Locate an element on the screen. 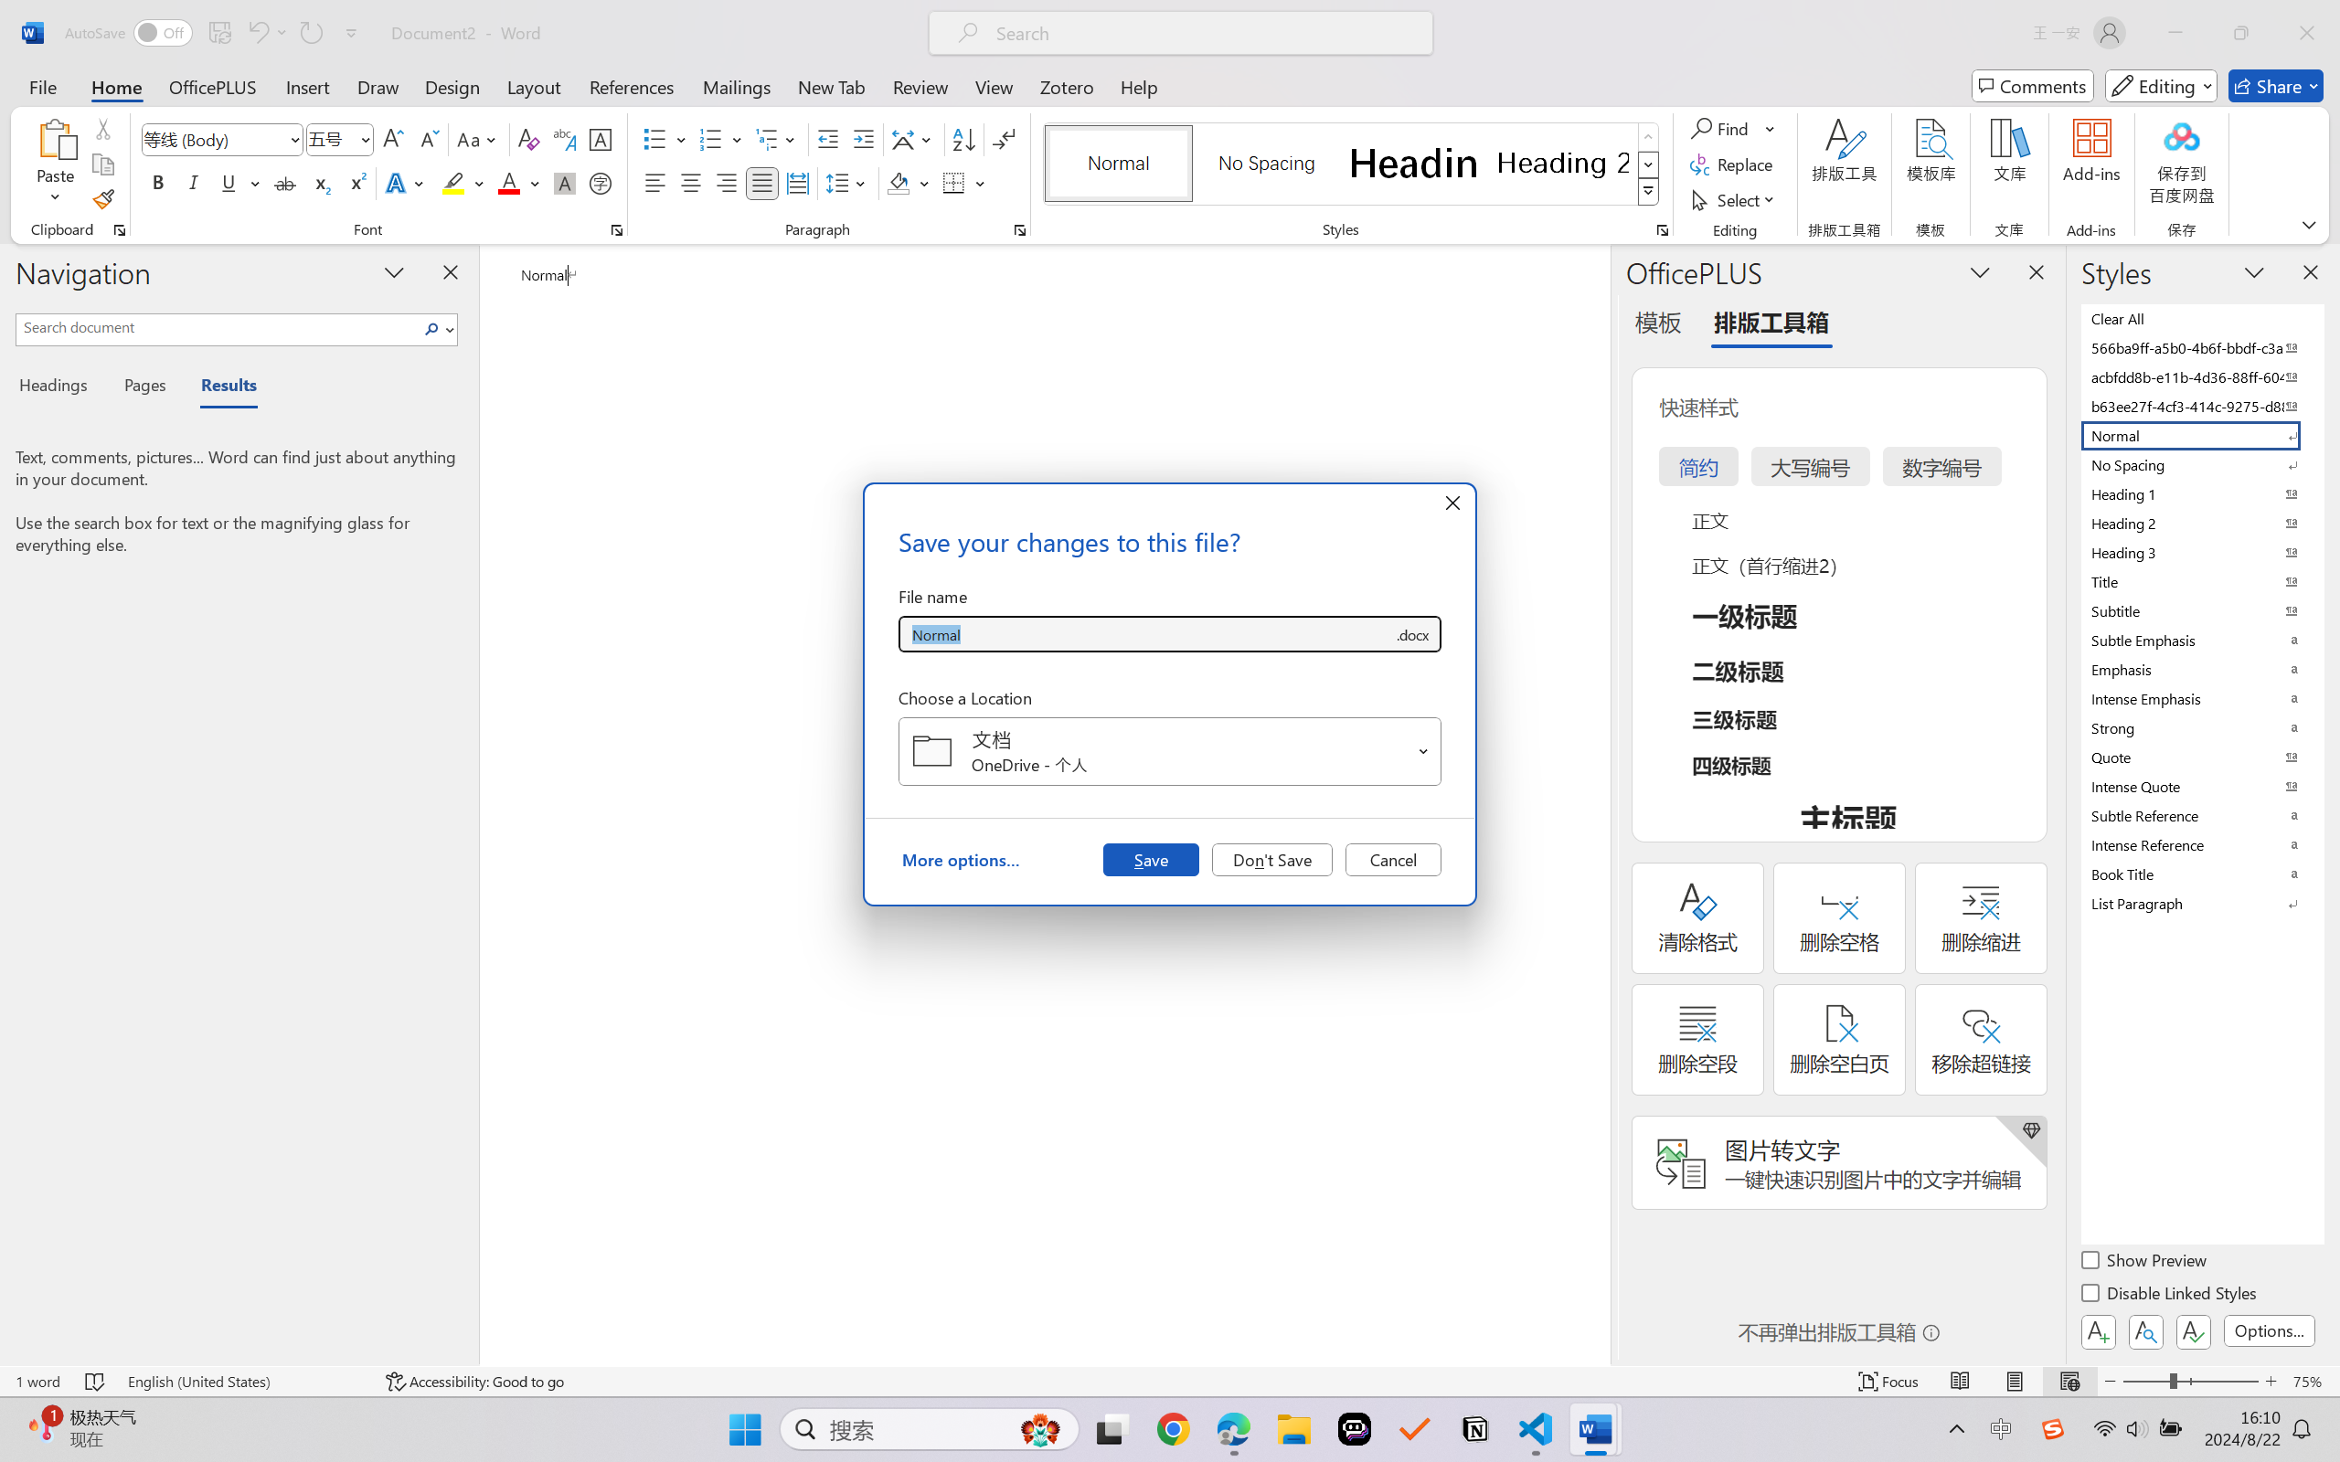 The height and width of the screenshot is (1462, 2340). Comments is located at coordinates (2033, 86).